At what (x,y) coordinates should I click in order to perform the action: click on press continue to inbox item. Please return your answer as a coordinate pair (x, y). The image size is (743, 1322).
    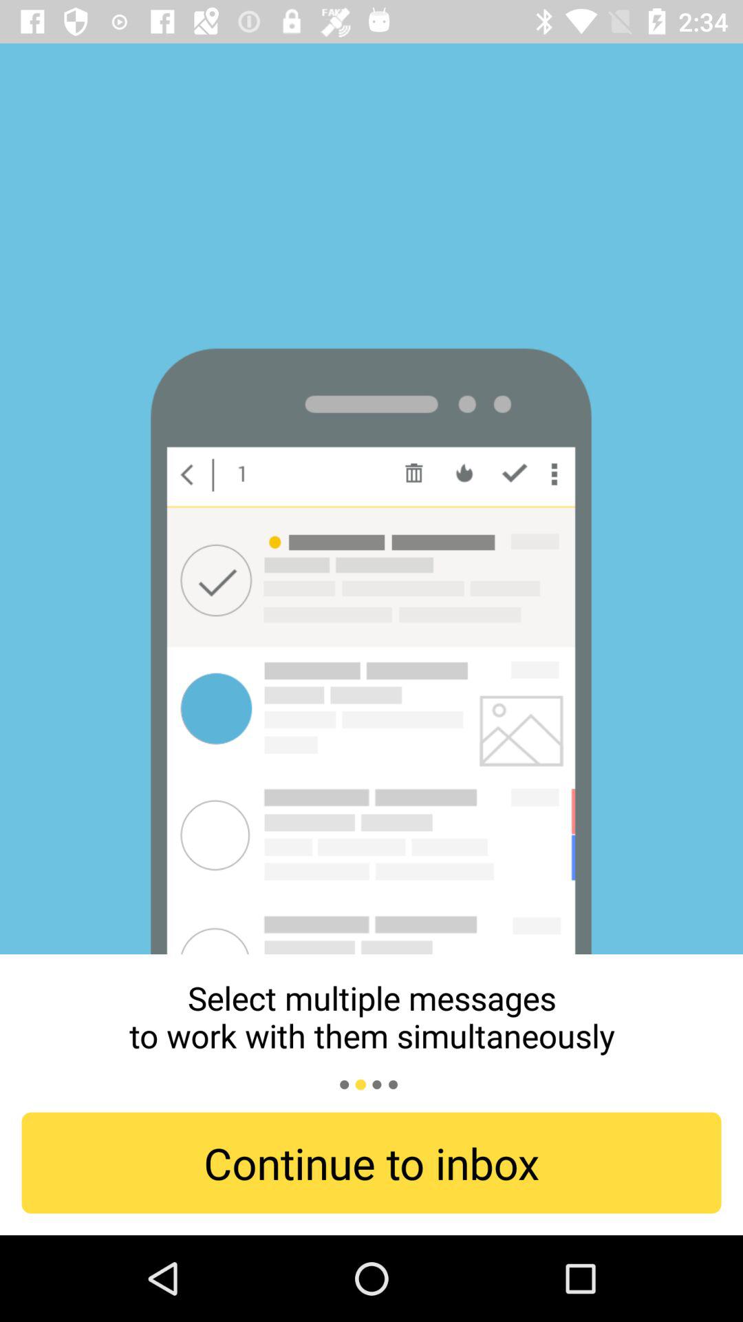
    Looking at the image, I should click on (371, 1162).